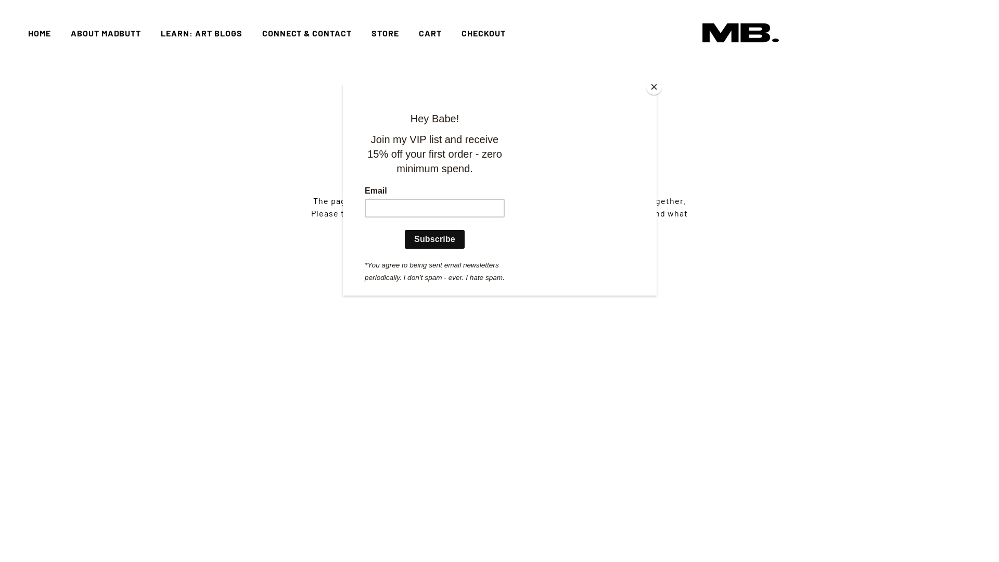  I want to click on LEARN: ART BLOGS, so click(201, 33).